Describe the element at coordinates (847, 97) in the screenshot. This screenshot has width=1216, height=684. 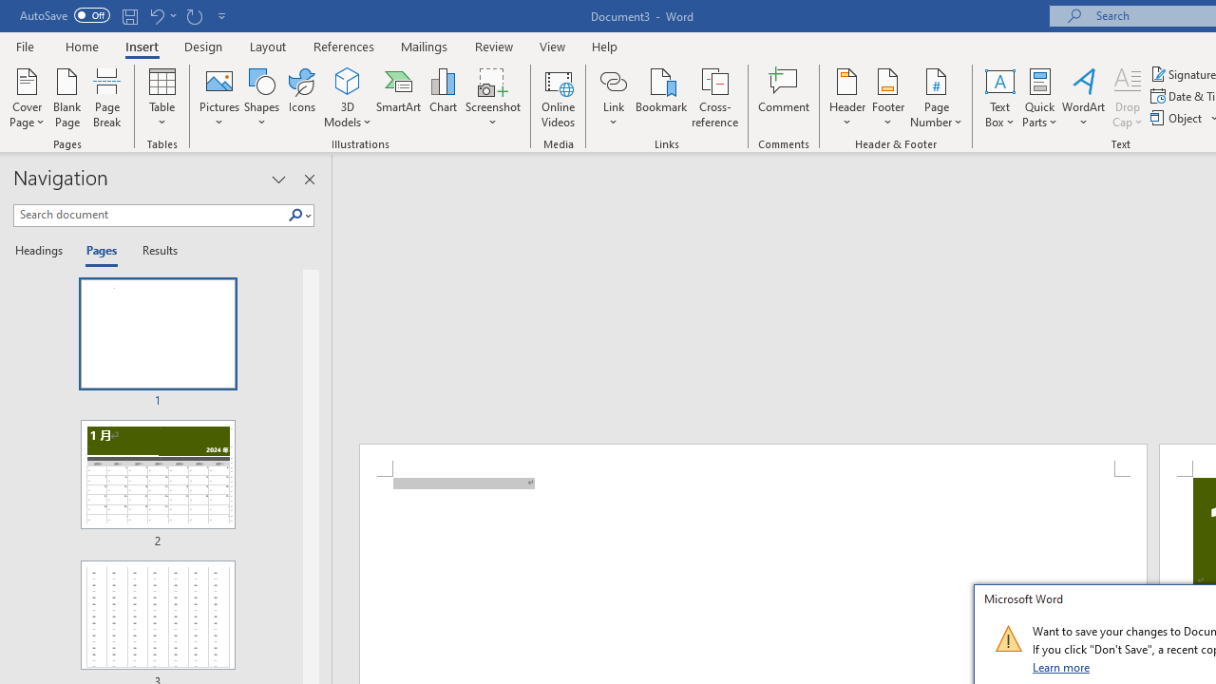
I see `Header` at that location.